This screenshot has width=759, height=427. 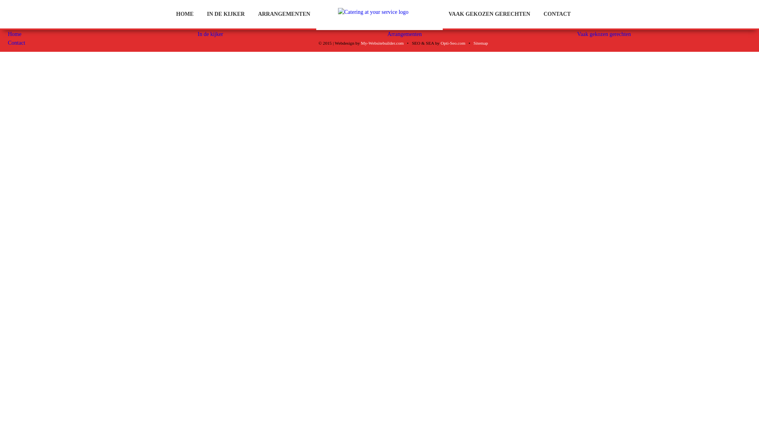 What do you see at coordinates (404, 34) in the screenshot?
I see `Arrangementen` at bounding box center [404, 34].